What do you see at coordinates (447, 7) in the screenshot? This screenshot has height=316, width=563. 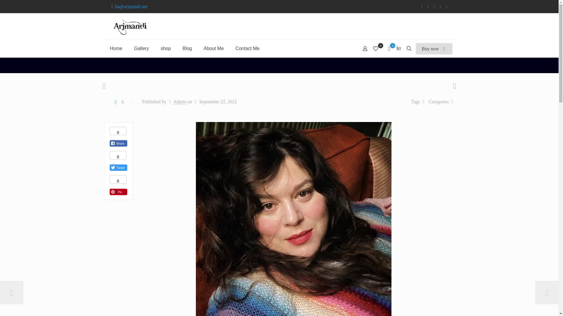 I see `etsy` at bounding box center [447, 7].